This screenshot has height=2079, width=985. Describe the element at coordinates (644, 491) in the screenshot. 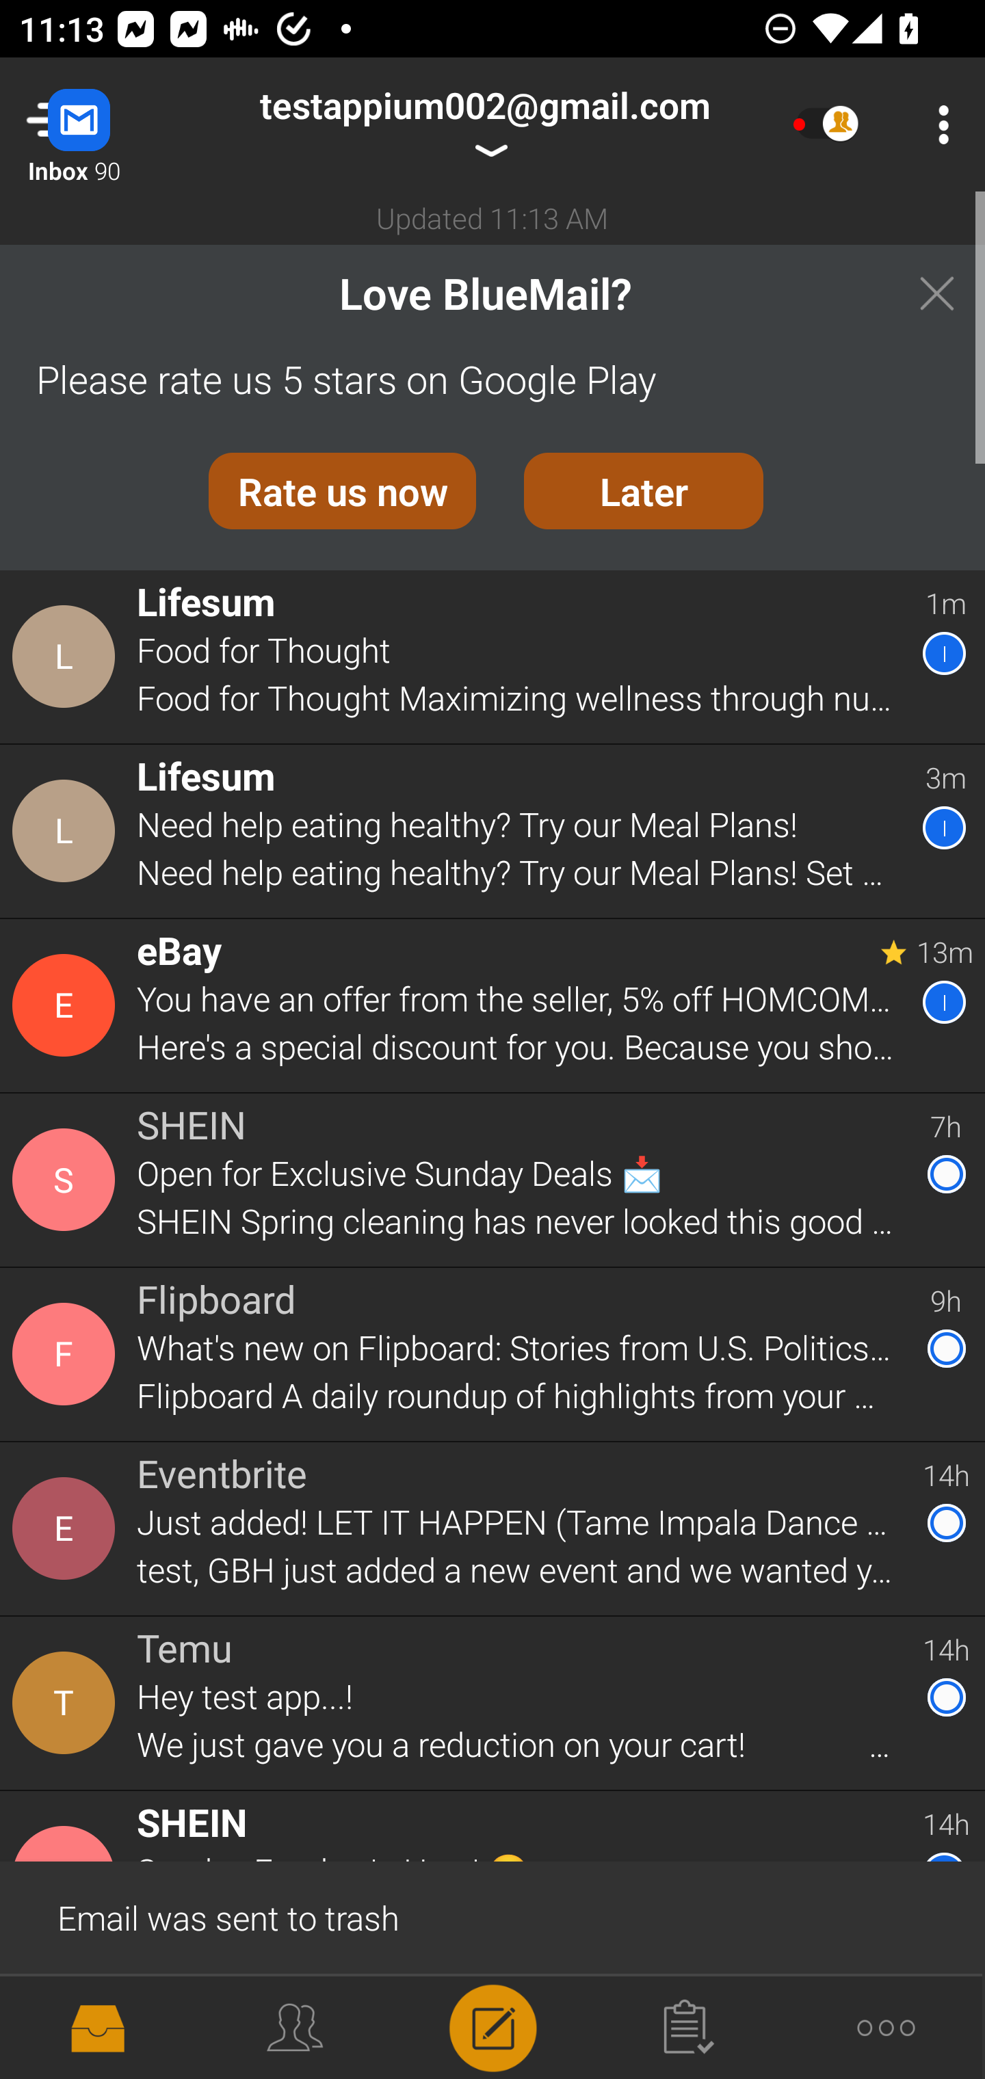

I see `Later` at that location.